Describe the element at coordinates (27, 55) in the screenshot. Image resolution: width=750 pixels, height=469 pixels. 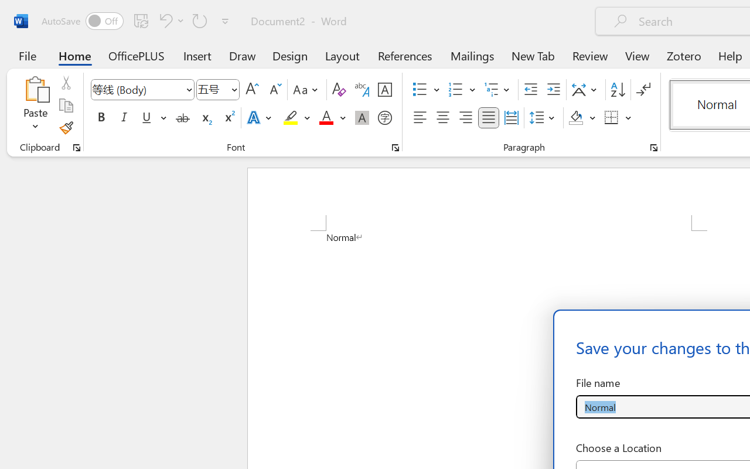
I see `File Tab` at that location.